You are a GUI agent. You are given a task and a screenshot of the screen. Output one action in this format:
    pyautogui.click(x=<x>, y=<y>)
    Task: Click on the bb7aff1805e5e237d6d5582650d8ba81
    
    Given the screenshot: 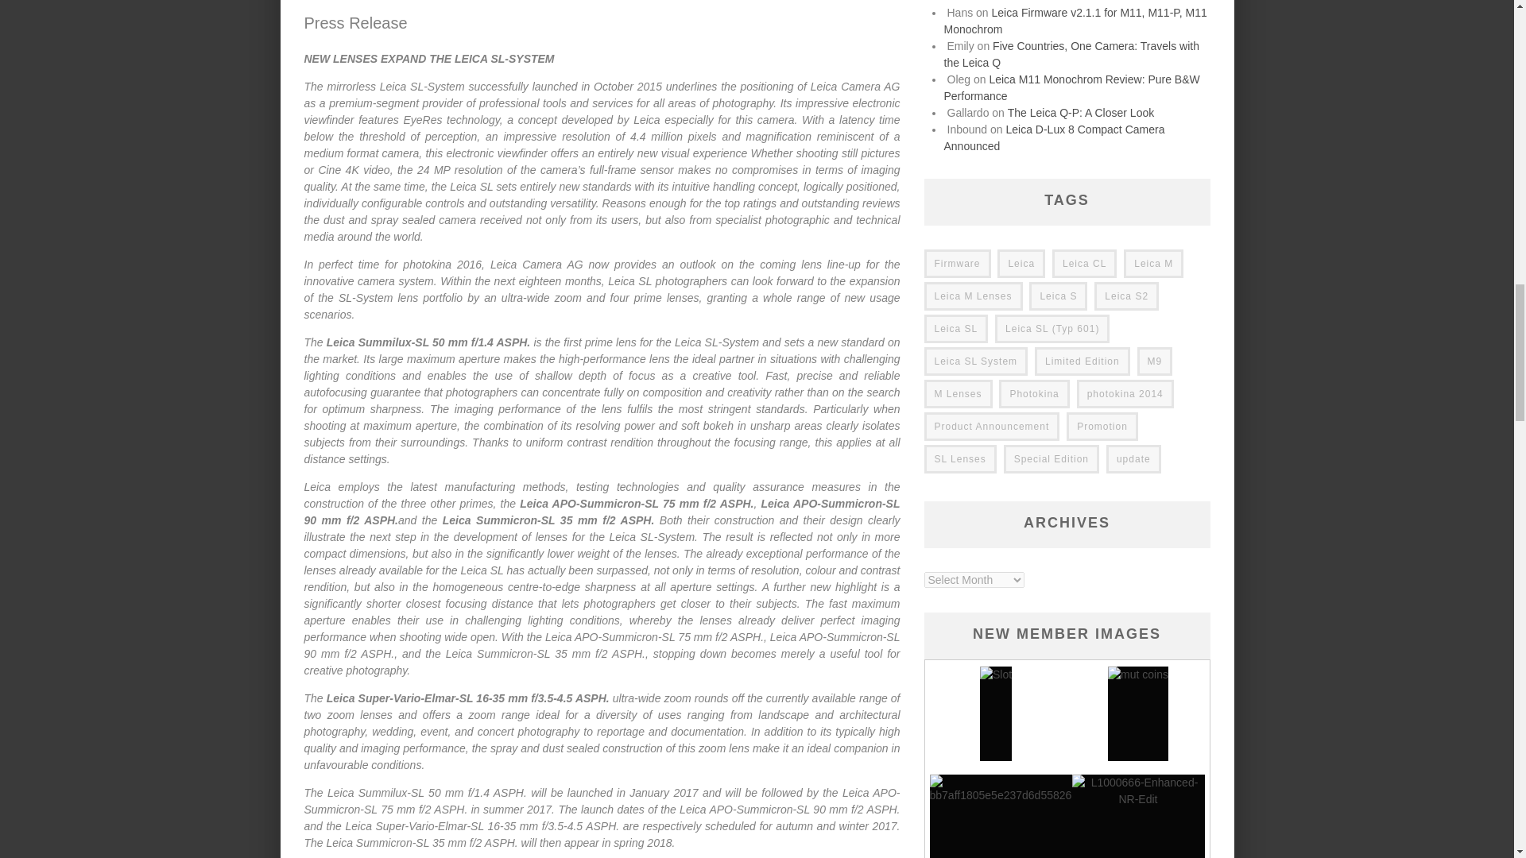 What is the action you would take?
    pyautogui.click(x=1025, y=815)
    